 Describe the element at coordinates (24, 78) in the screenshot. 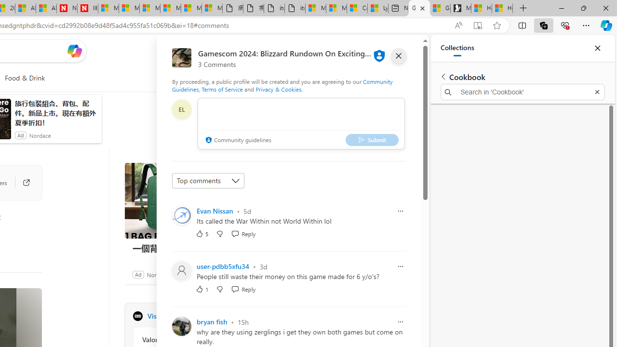

I see `Food & Drink` at that location.